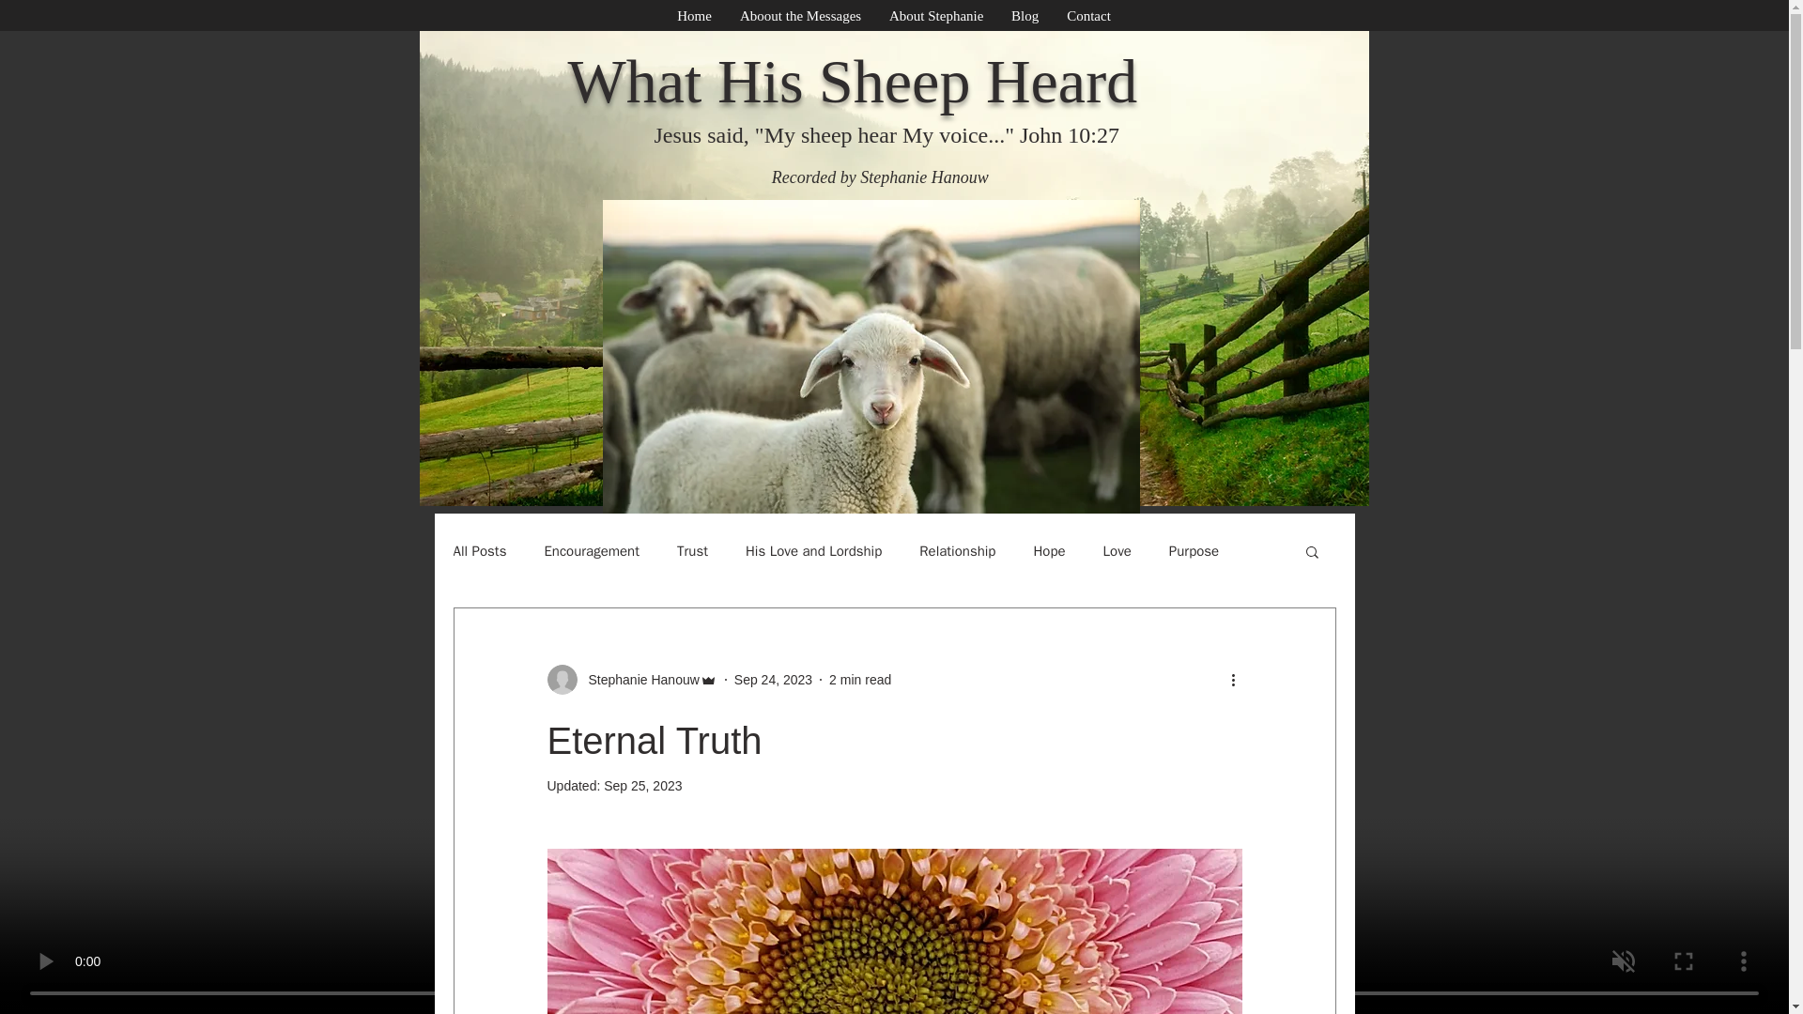 The width and height of the screenshot is (1803, 1014). I want to click on His Love and Lordship, so click(813, 551).